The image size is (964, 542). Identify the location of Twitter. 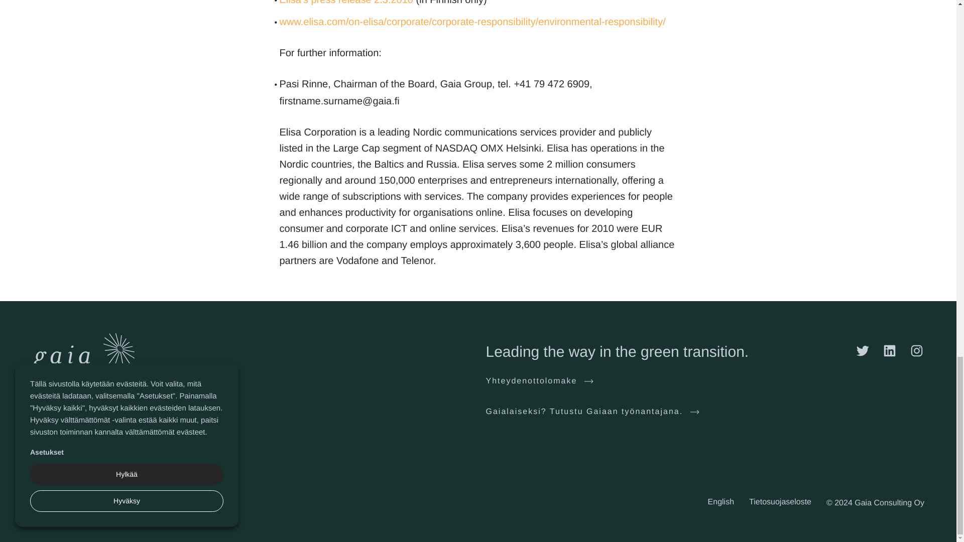
(863, 350).